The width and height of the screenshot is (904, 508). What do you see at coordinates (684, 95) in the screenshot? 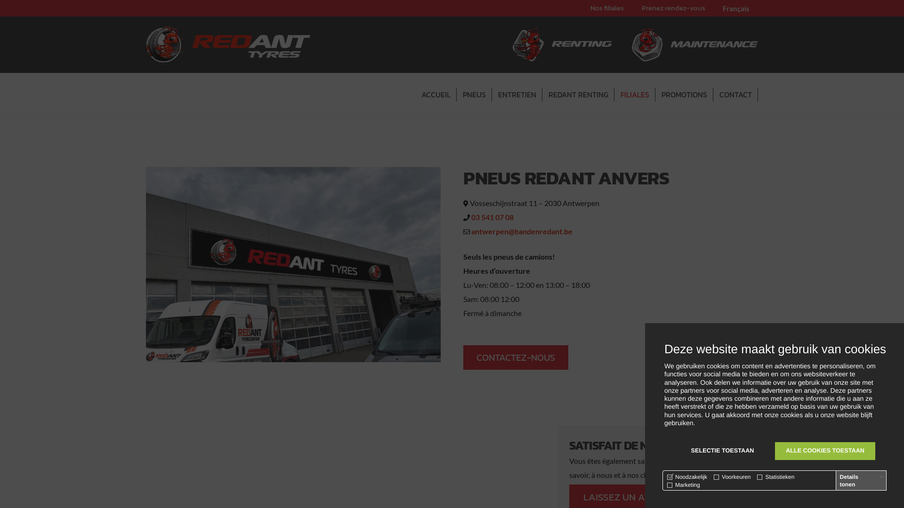
I see `PROMOTIONS` at bounding box center [684, 95].